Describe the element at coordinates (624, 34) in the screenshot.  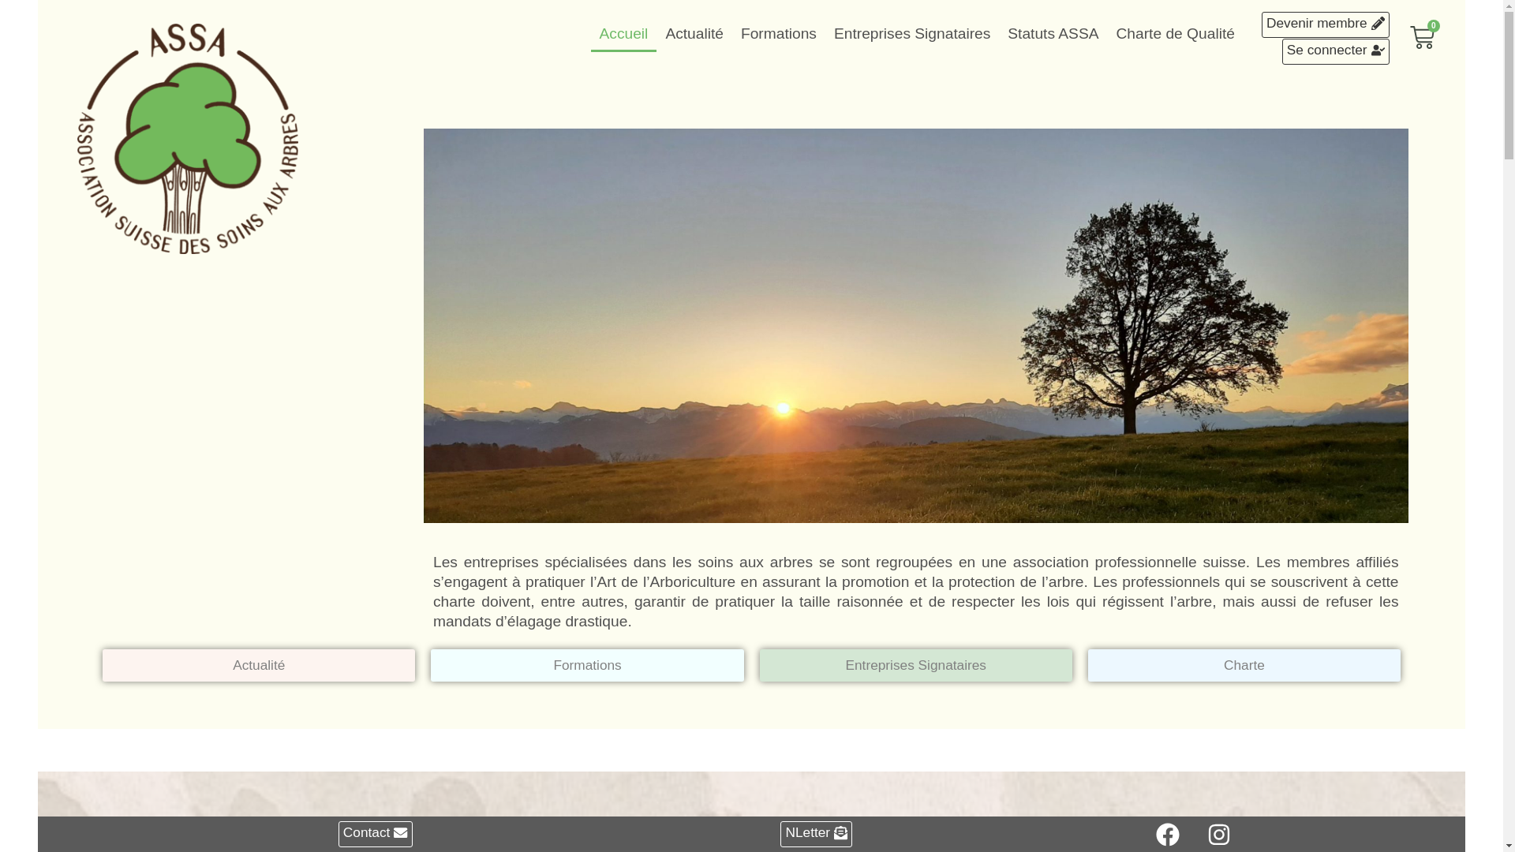
I see `Accueil` at that location.